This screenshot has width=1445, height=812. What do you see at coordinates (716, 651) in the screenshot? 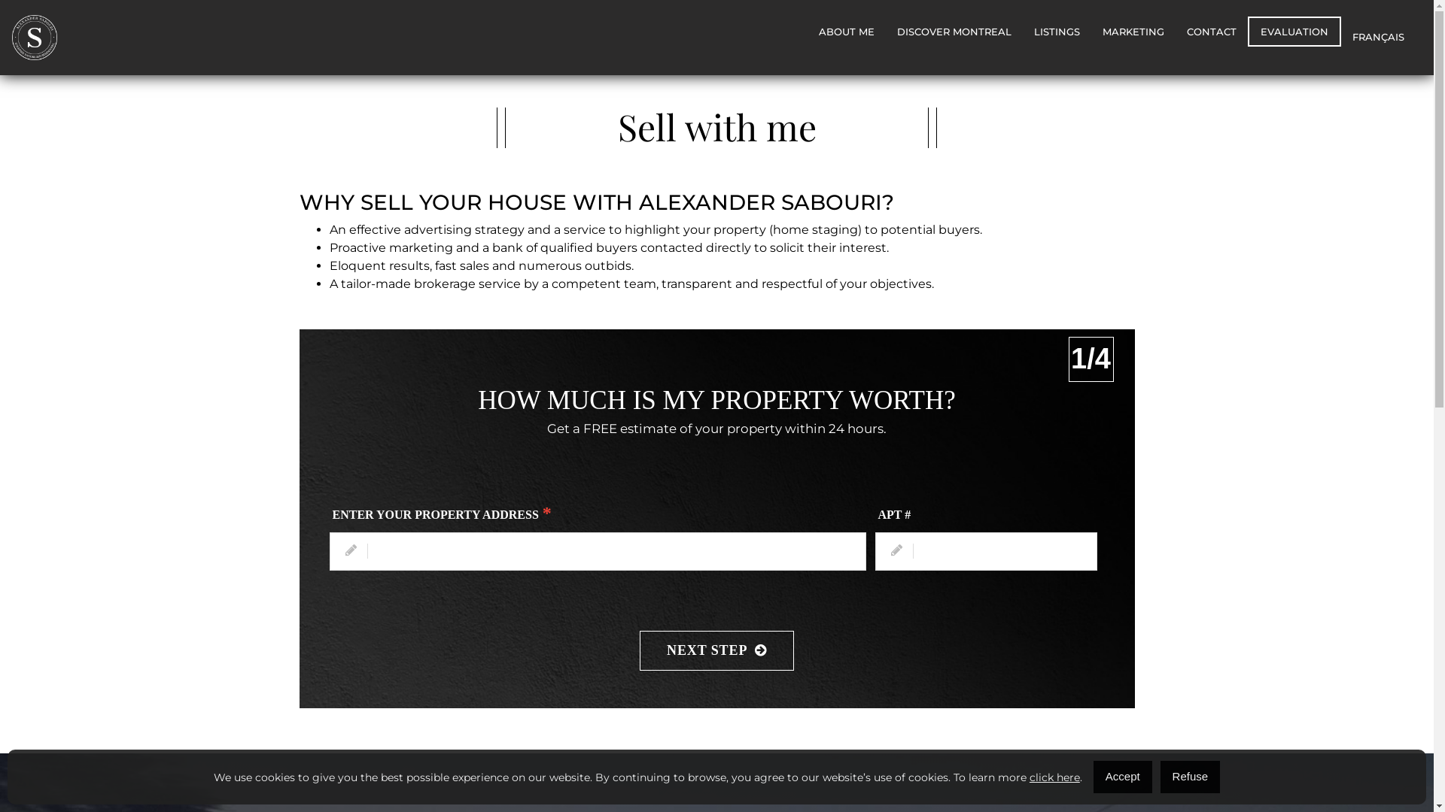
I see `NEXT STEP  ` at bounding box center [716, 651].